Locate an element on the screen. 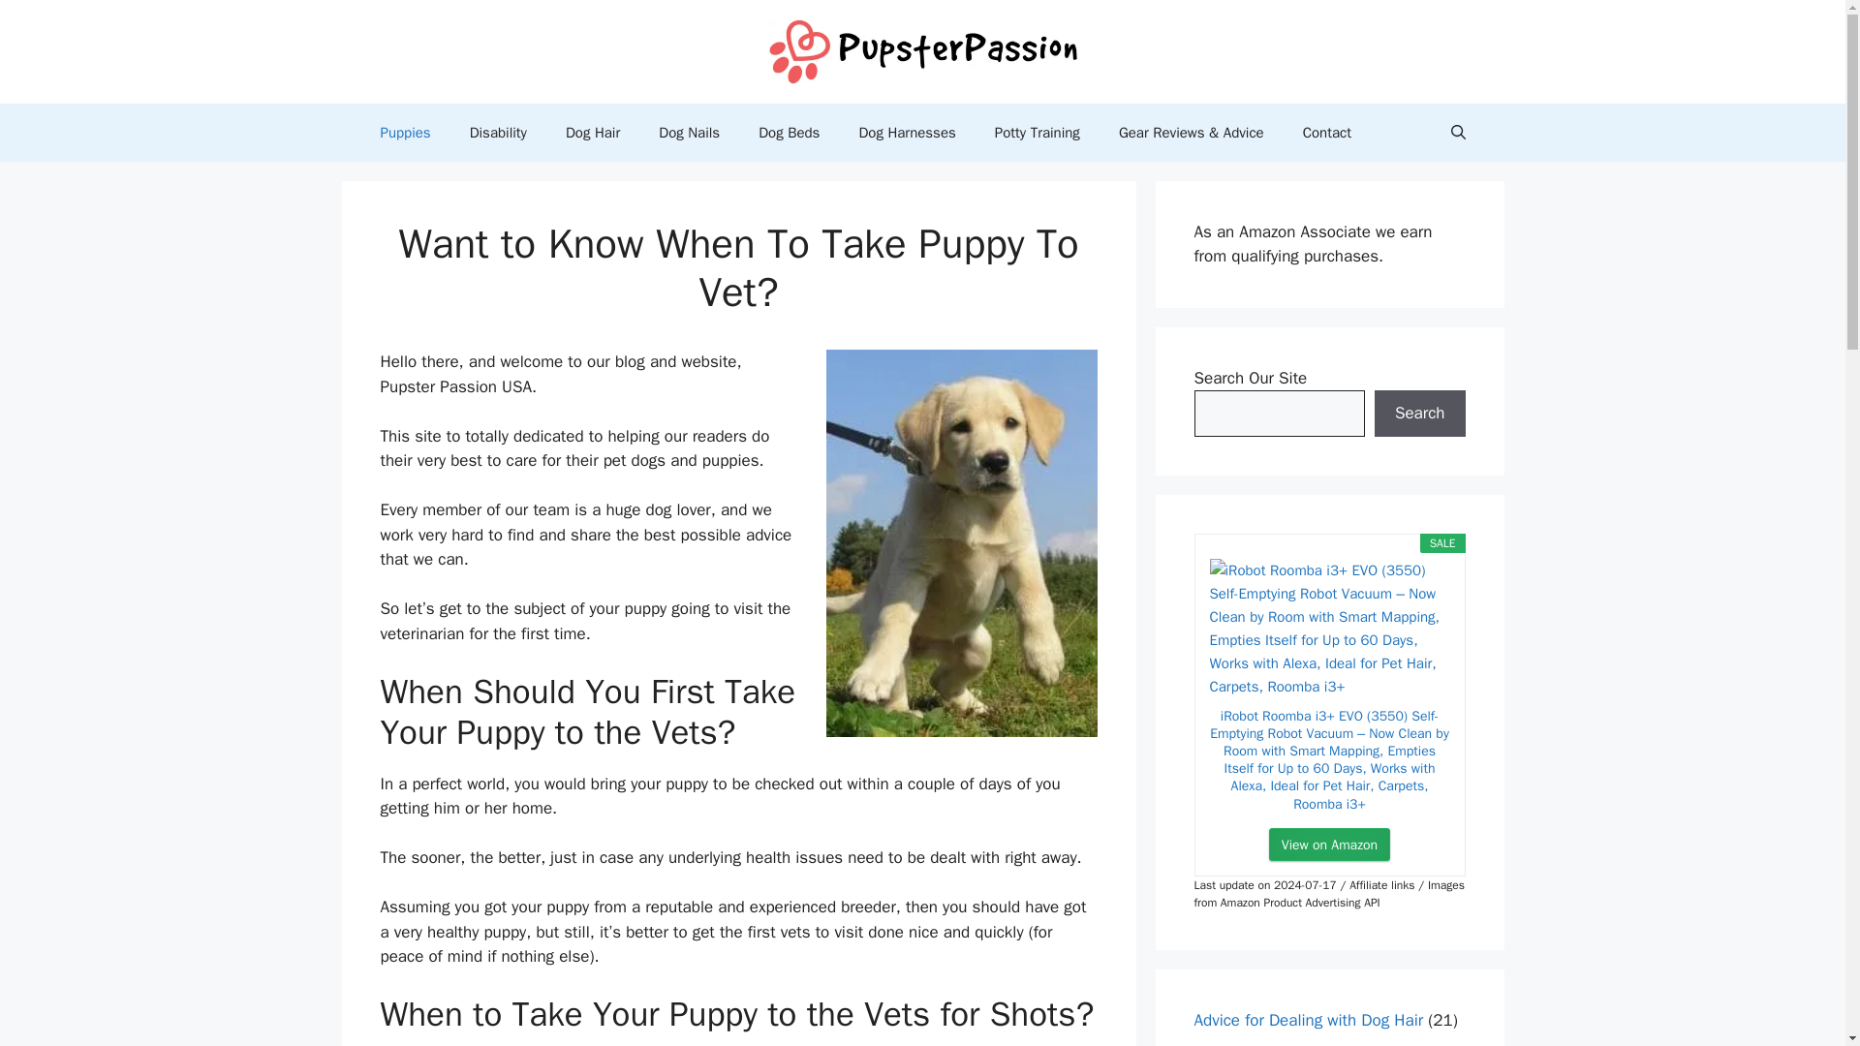 This screenshot has height=1046, width=1860. Dog Beds is located at coordinates (789, 132).